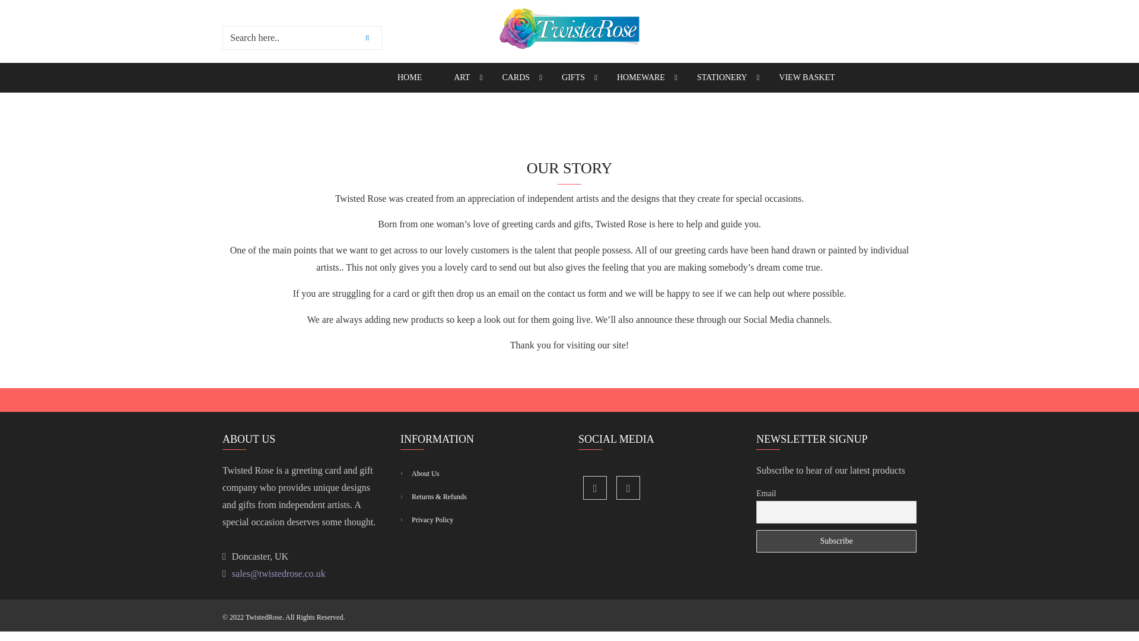  Describe the element at coordinates (807, 77) in the screenshot. I see `VIEW BASKET` at that location.